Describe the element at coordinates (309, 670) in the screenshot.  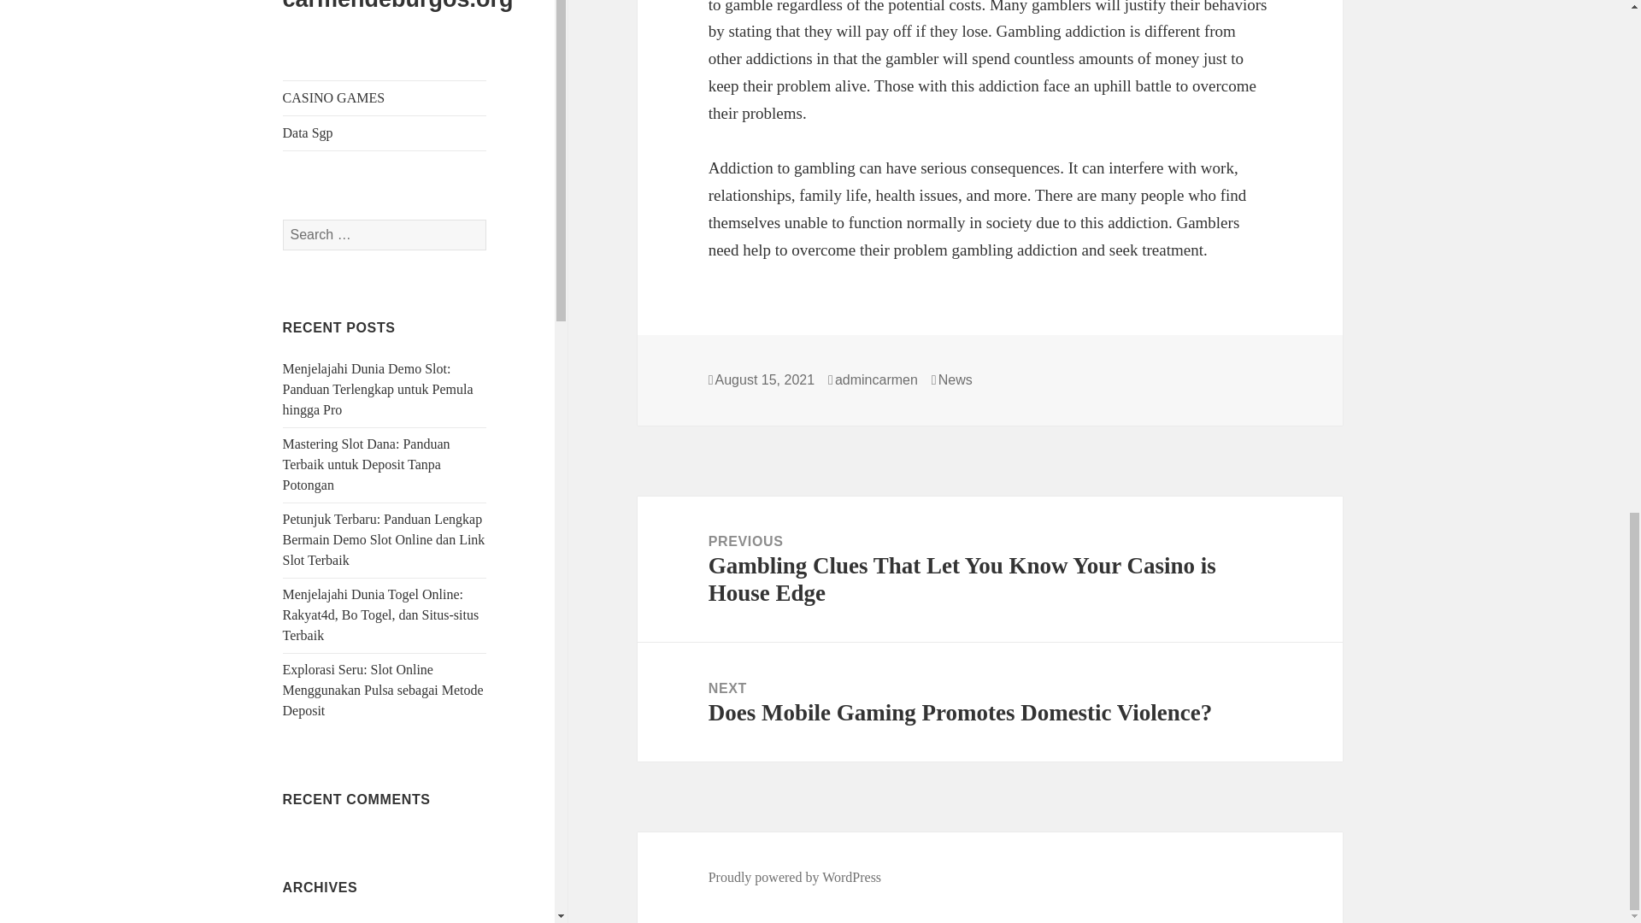
I see `July 2022` at that location.